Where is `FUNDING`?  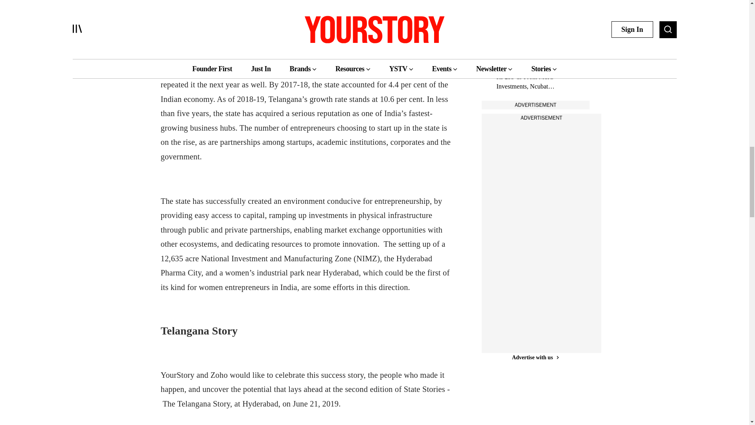
FUNDING is located at coordinates (508, 2).